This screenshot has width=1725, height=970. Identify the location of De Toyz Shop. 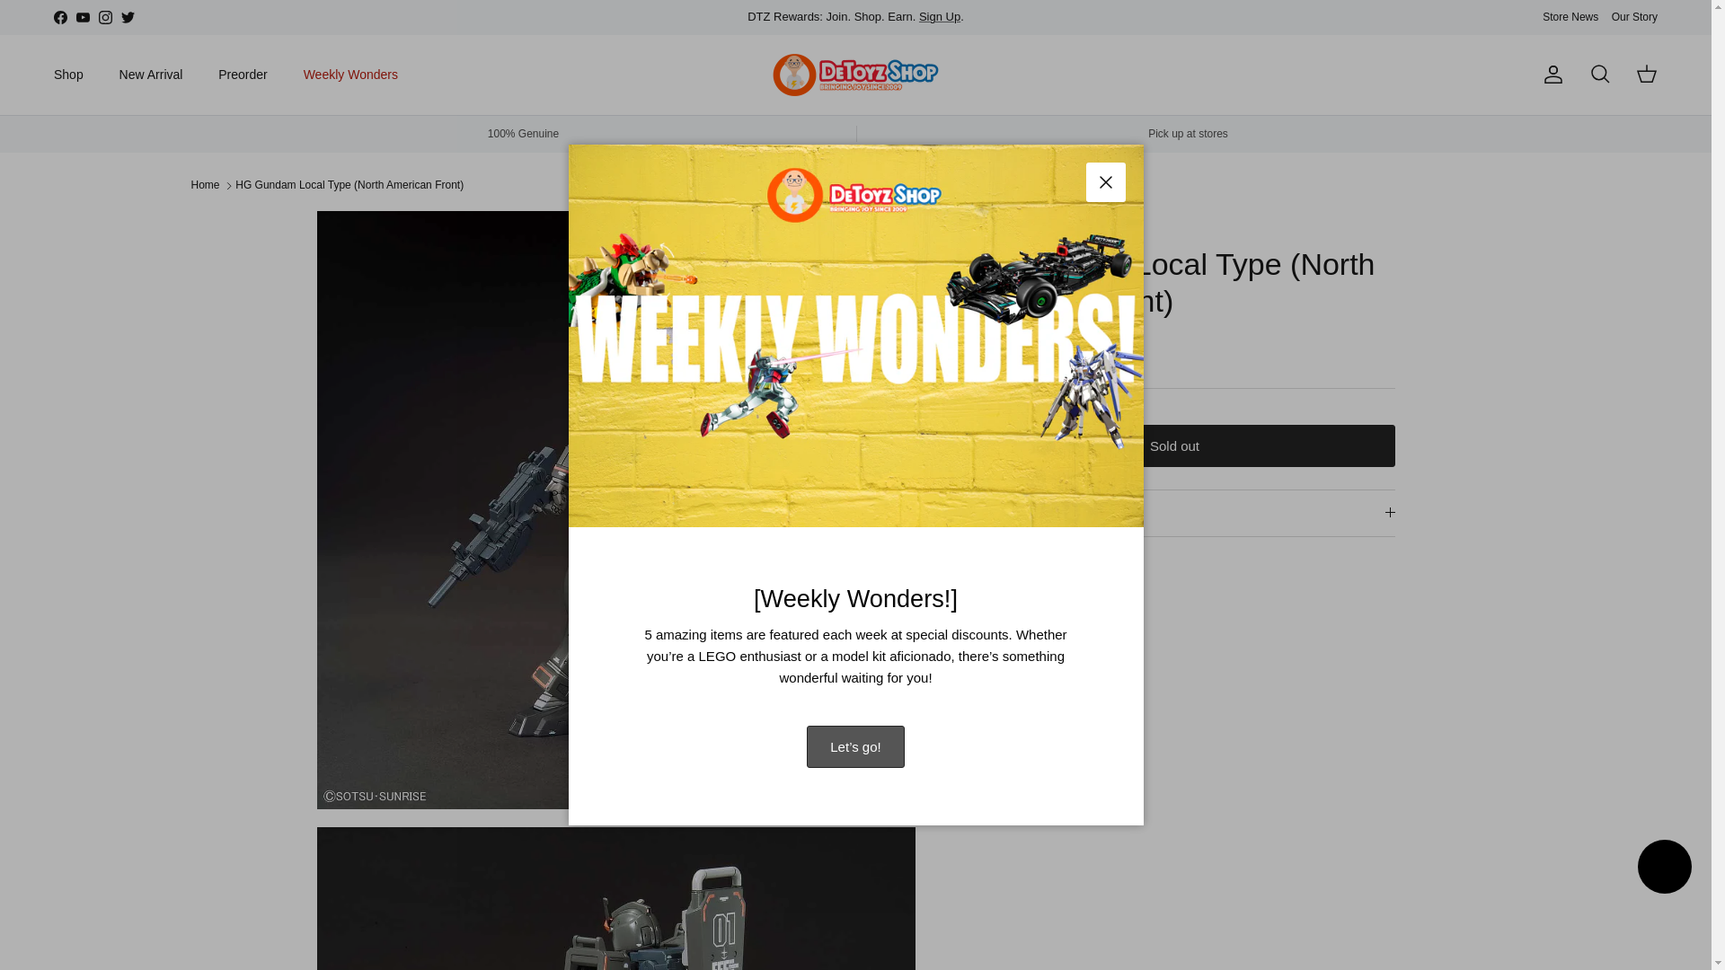
(855, 75).